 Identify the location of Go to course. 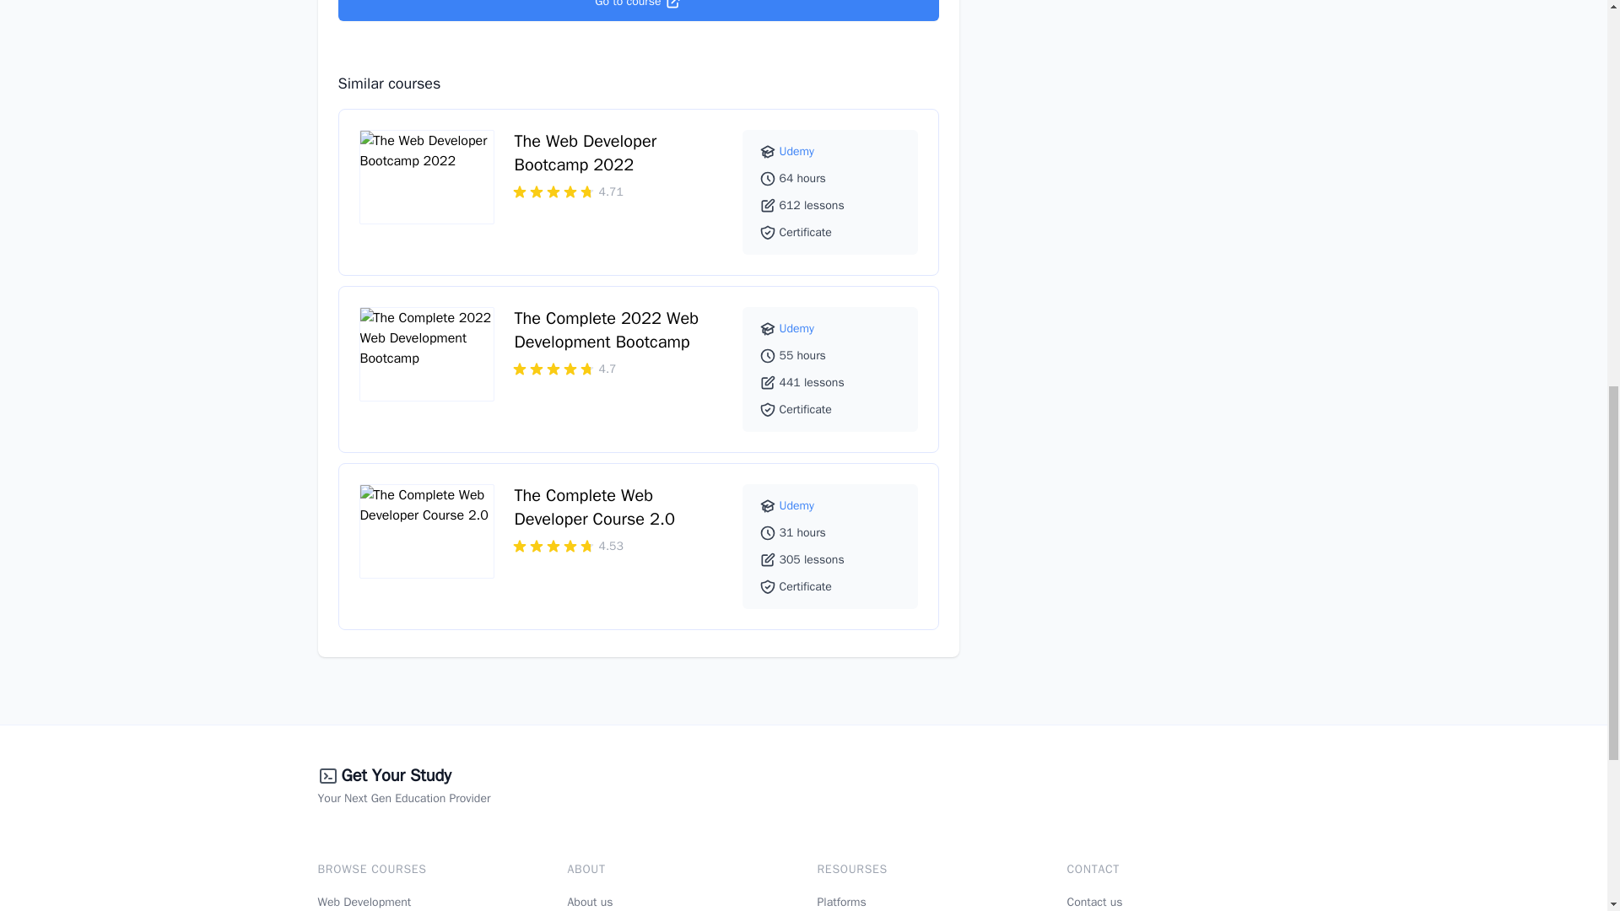
(637, 10).